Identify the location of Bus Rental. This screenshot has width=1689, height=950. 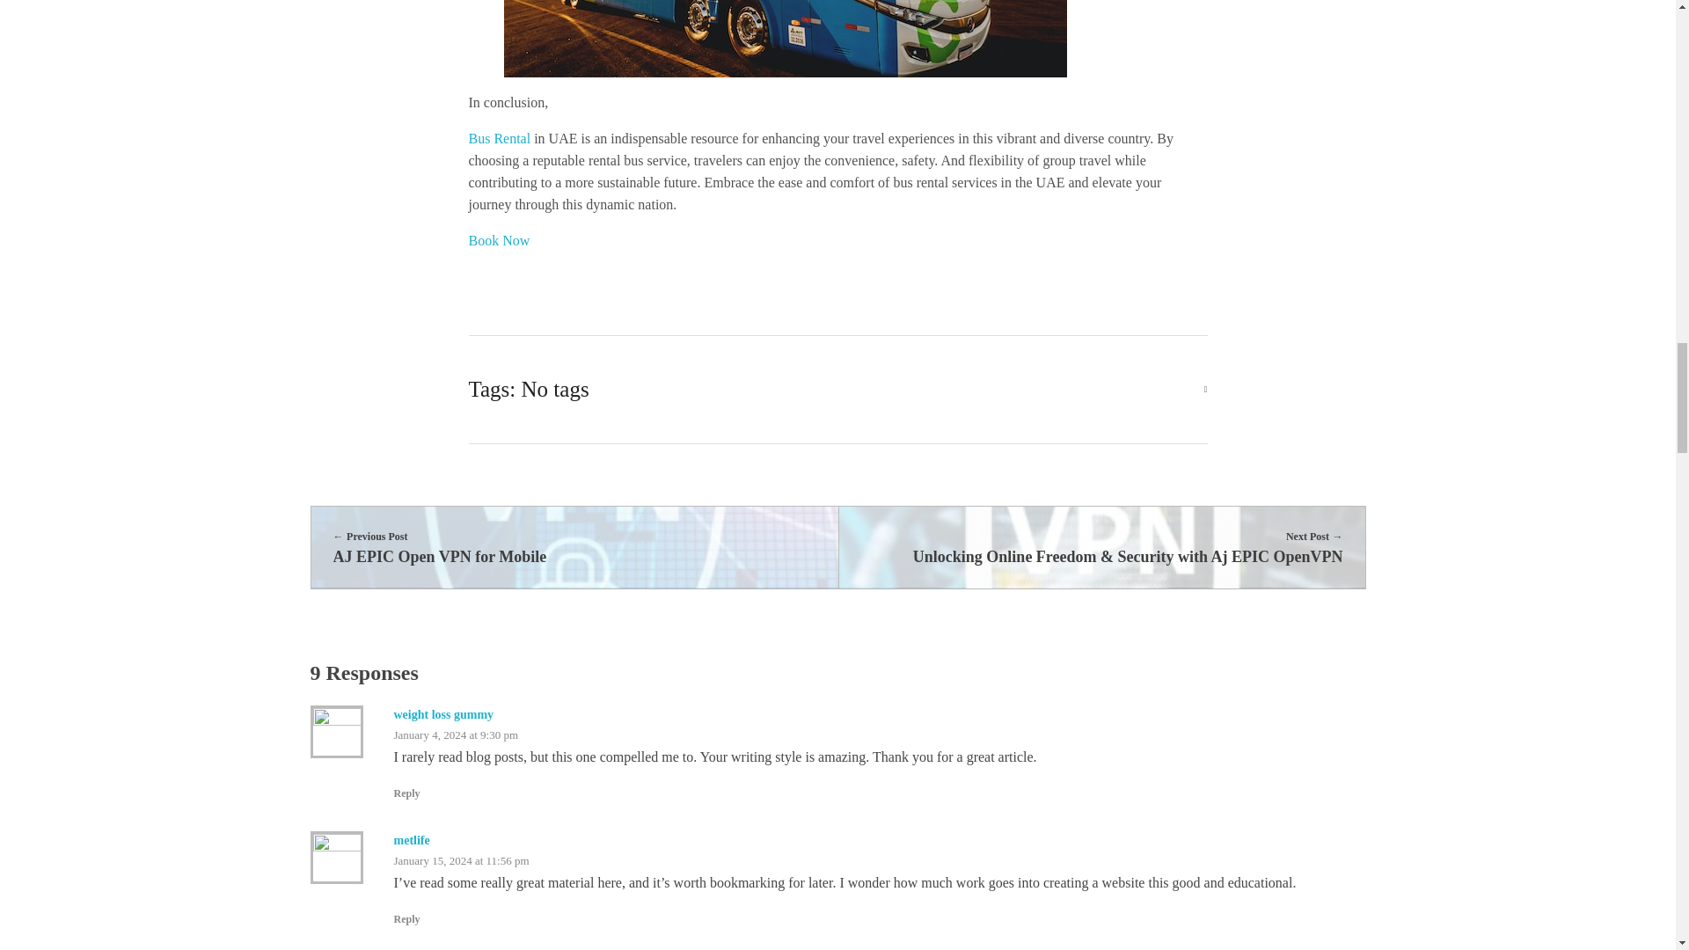
(574, 547).